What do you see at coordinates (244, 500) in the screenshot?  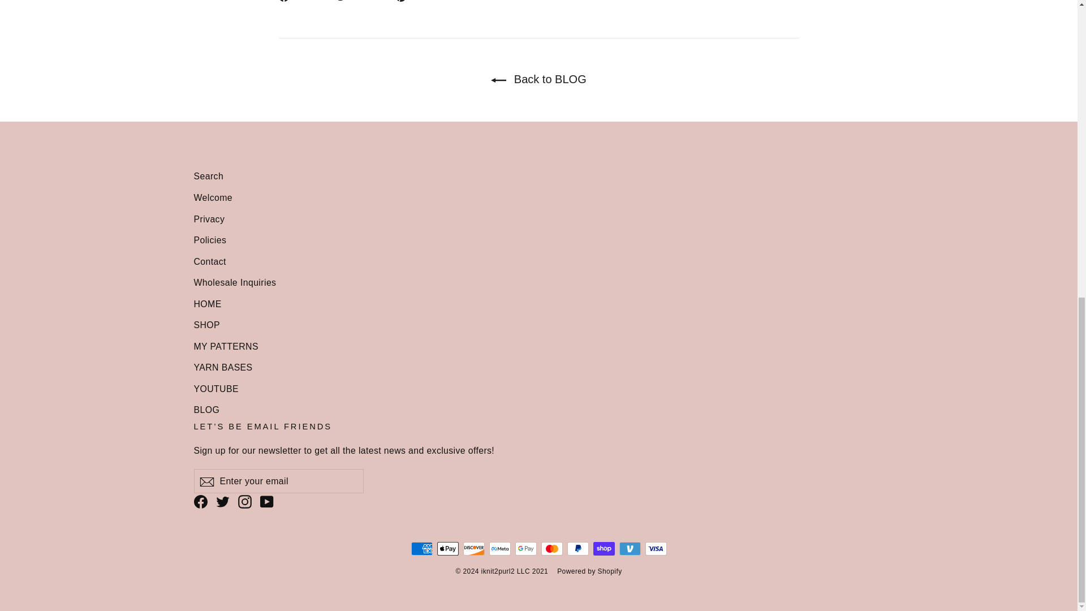 I see `iknit2purl2 on Instagram` at bounding box center [244, 500].